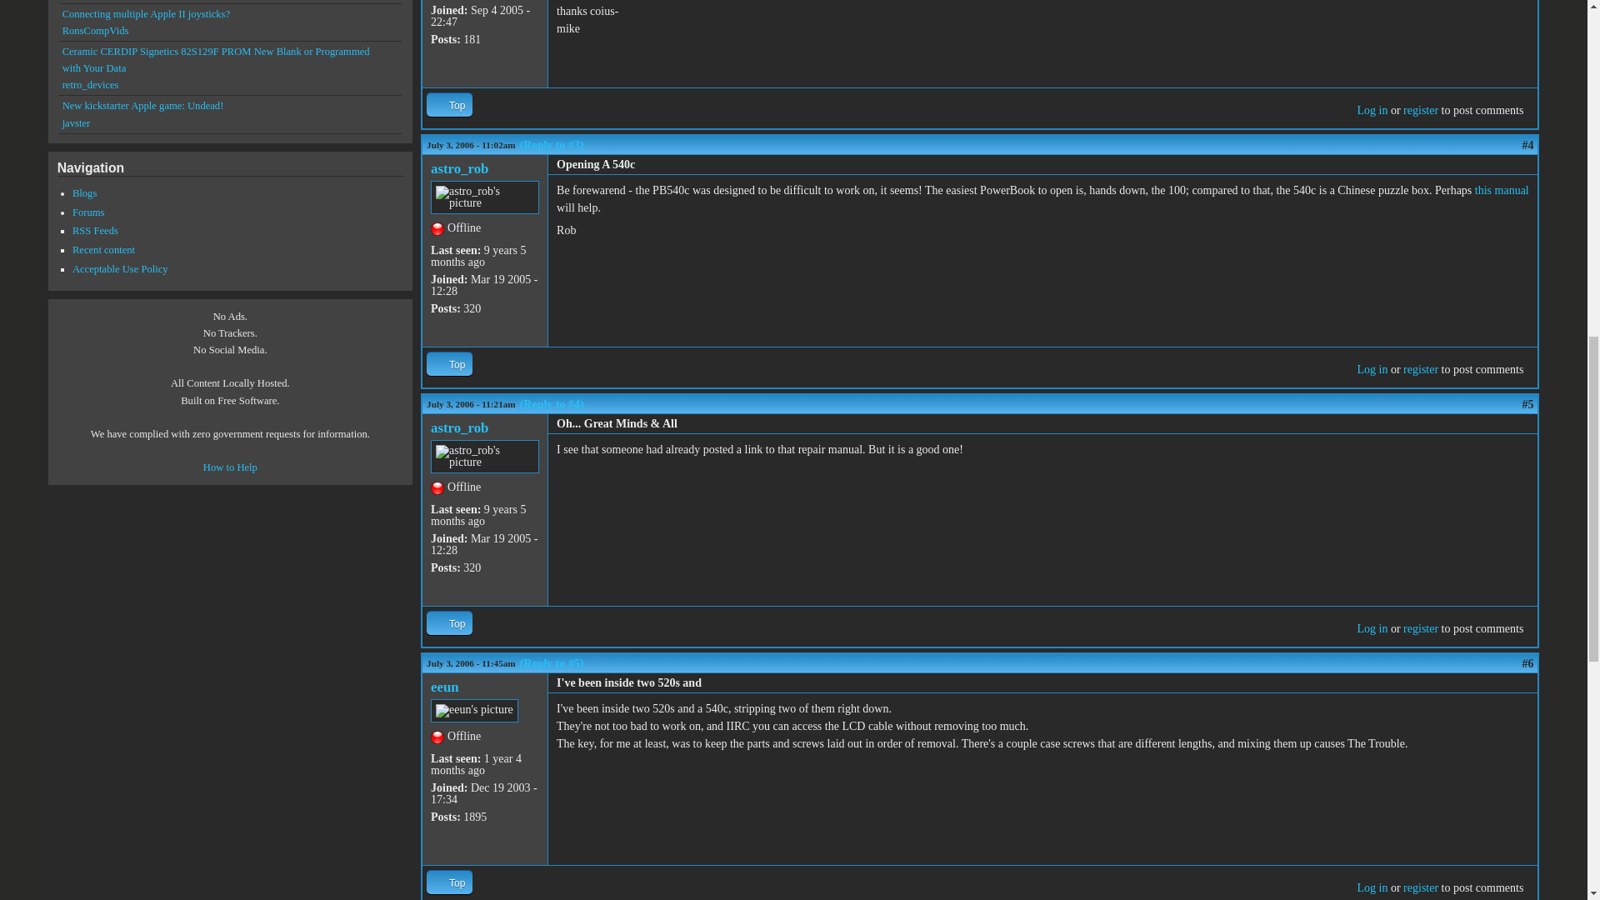 This screenshot has height=900, width=1600. I want to click on Jump to top of page, so click(449, 363).